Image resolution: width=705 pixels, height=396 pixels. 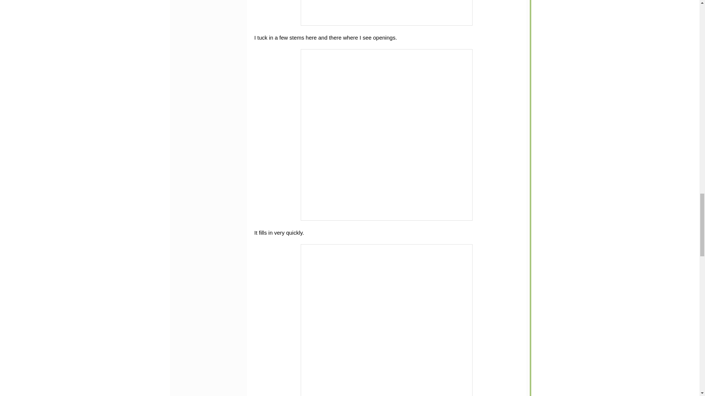 I want to click on Advertisement, so click(x=206, y=77).